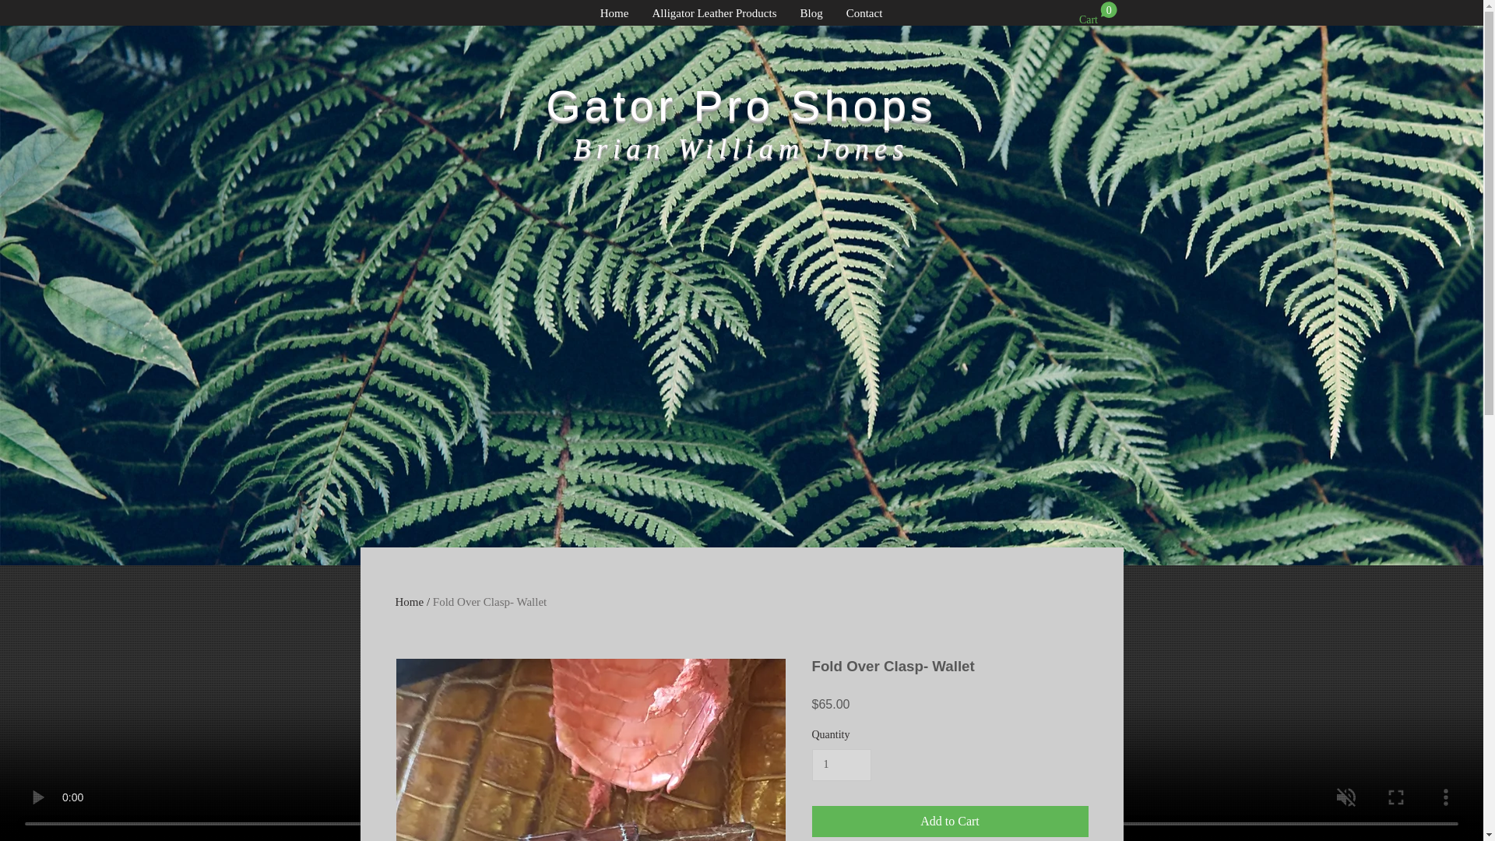  I want to click on Add to Cart, so click(490, 601).